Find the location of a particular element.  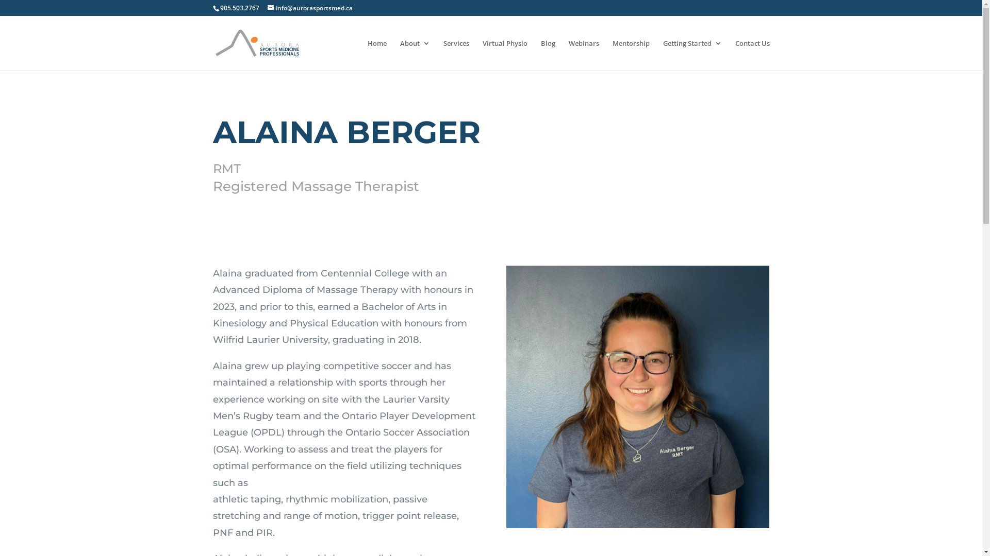

Webinars is located at coordinates (584, 55).